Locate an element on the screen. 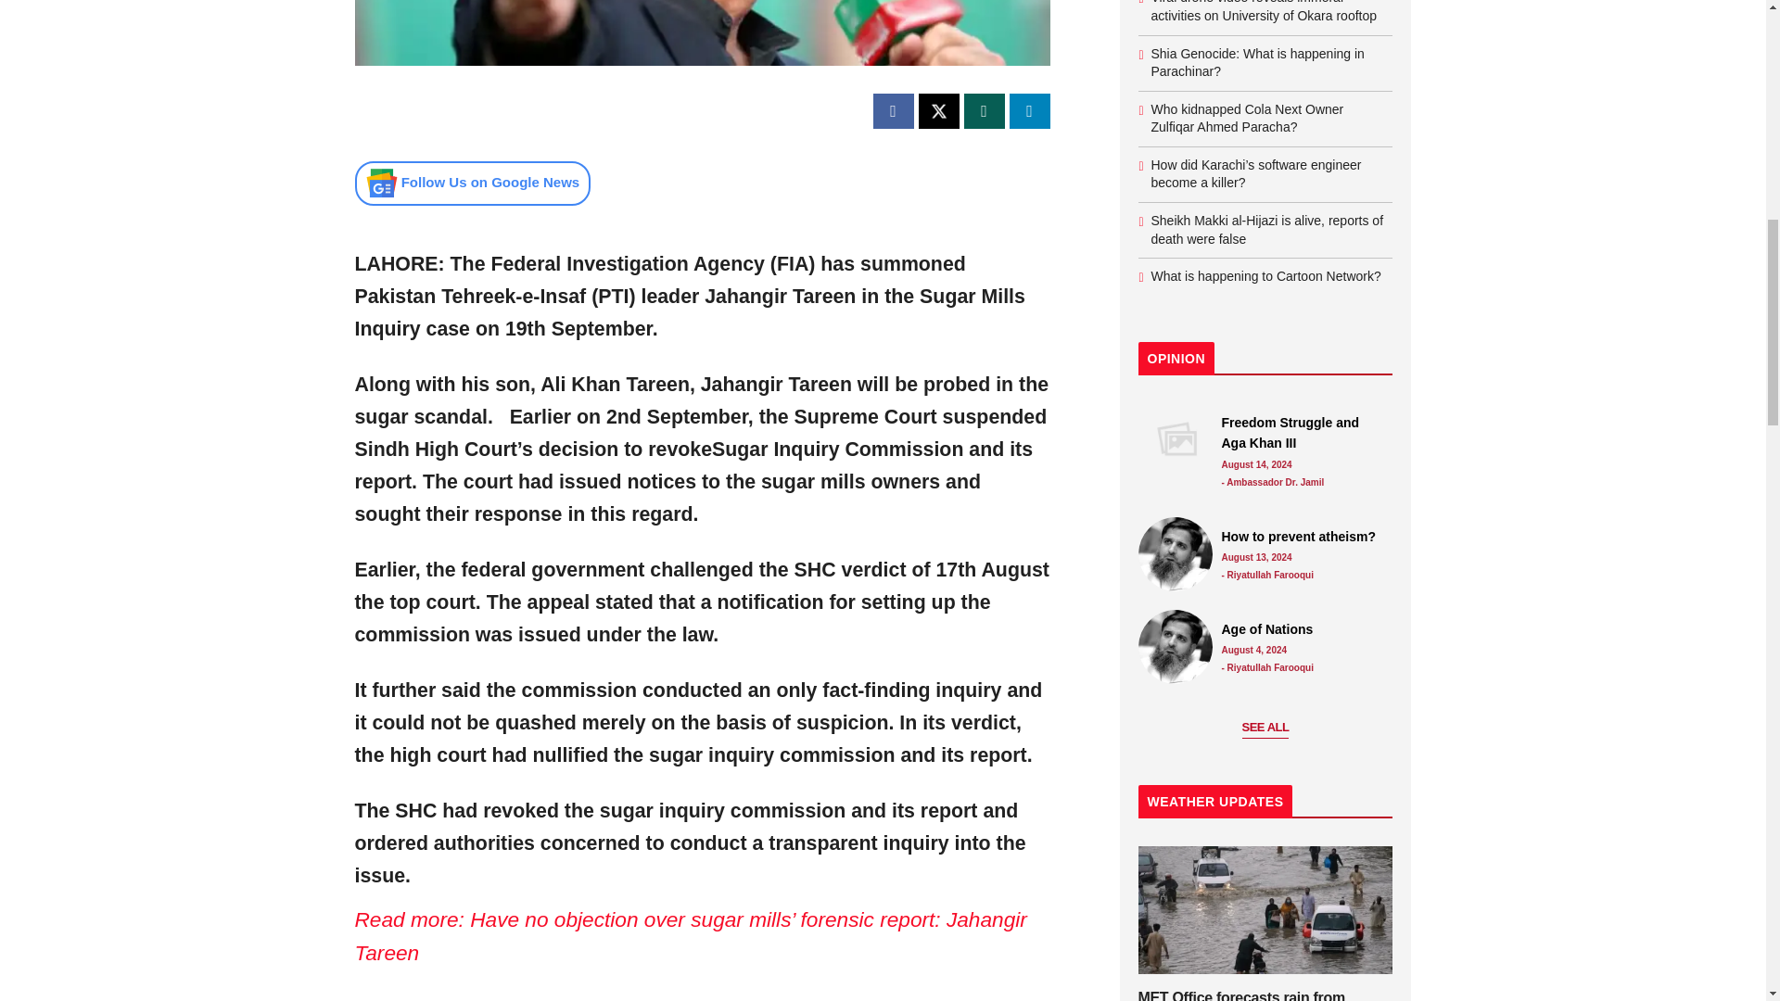 This screenshot has width=1780, height=1001. How to prevent atheism? is located at coordinates (1176, 554).